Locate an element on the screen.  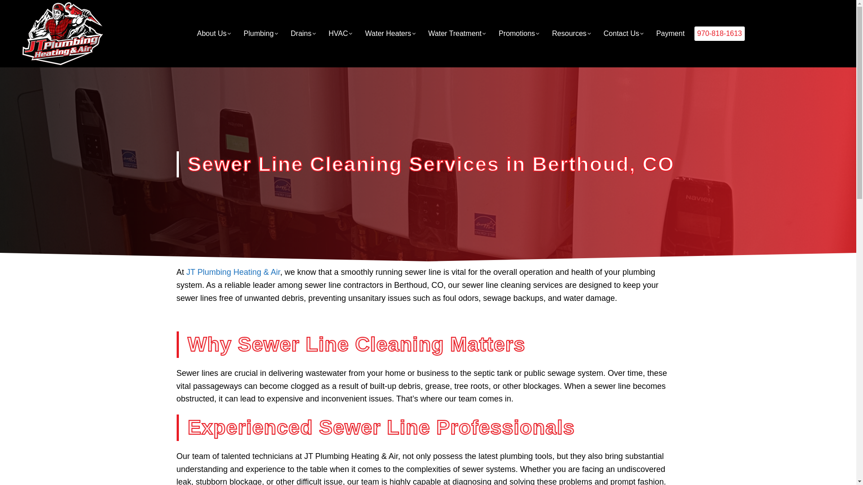
Plumbing Service is located at coordinates (261, 33).